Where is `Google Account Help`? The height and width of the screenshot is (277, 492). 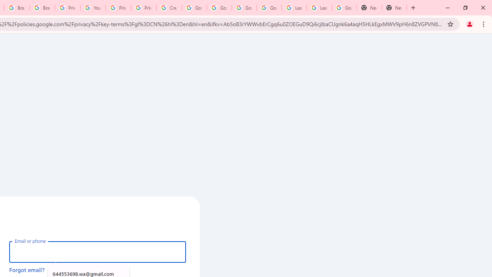
Google Account Help is located at coordinates (244, 8).